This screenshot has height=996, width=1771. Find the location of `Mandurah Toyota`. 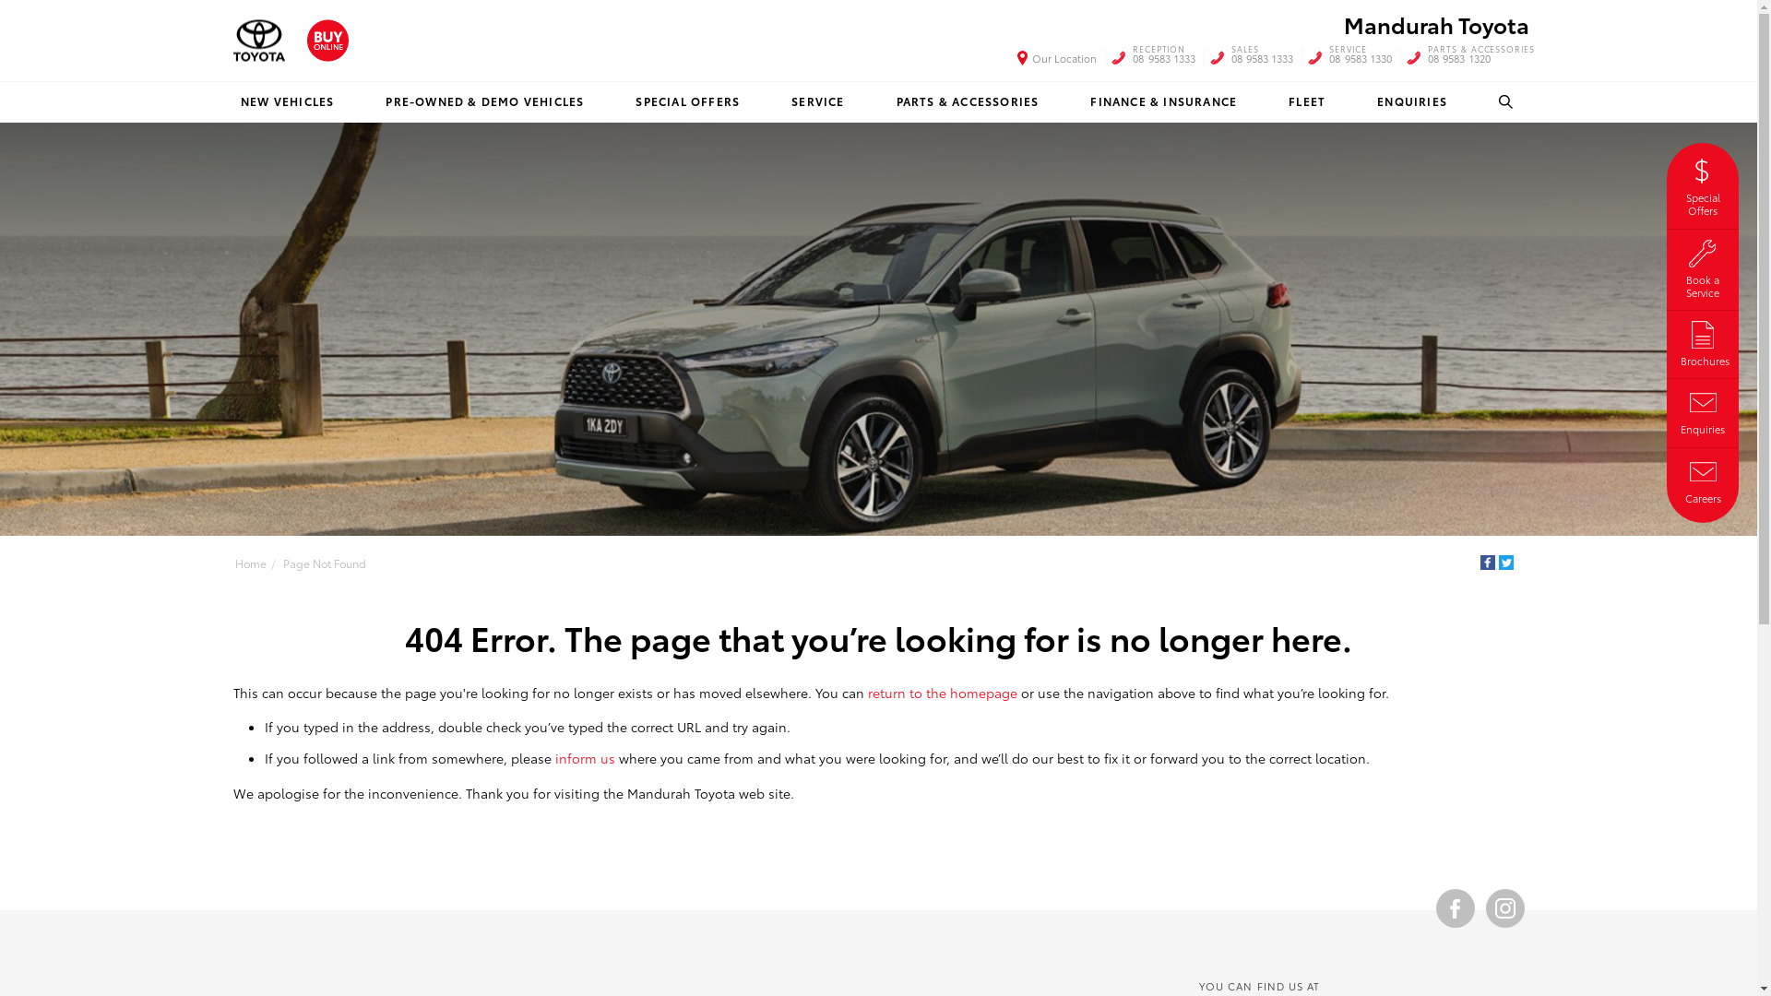

Mandurah Toyota is located at coordinates (258, 41).